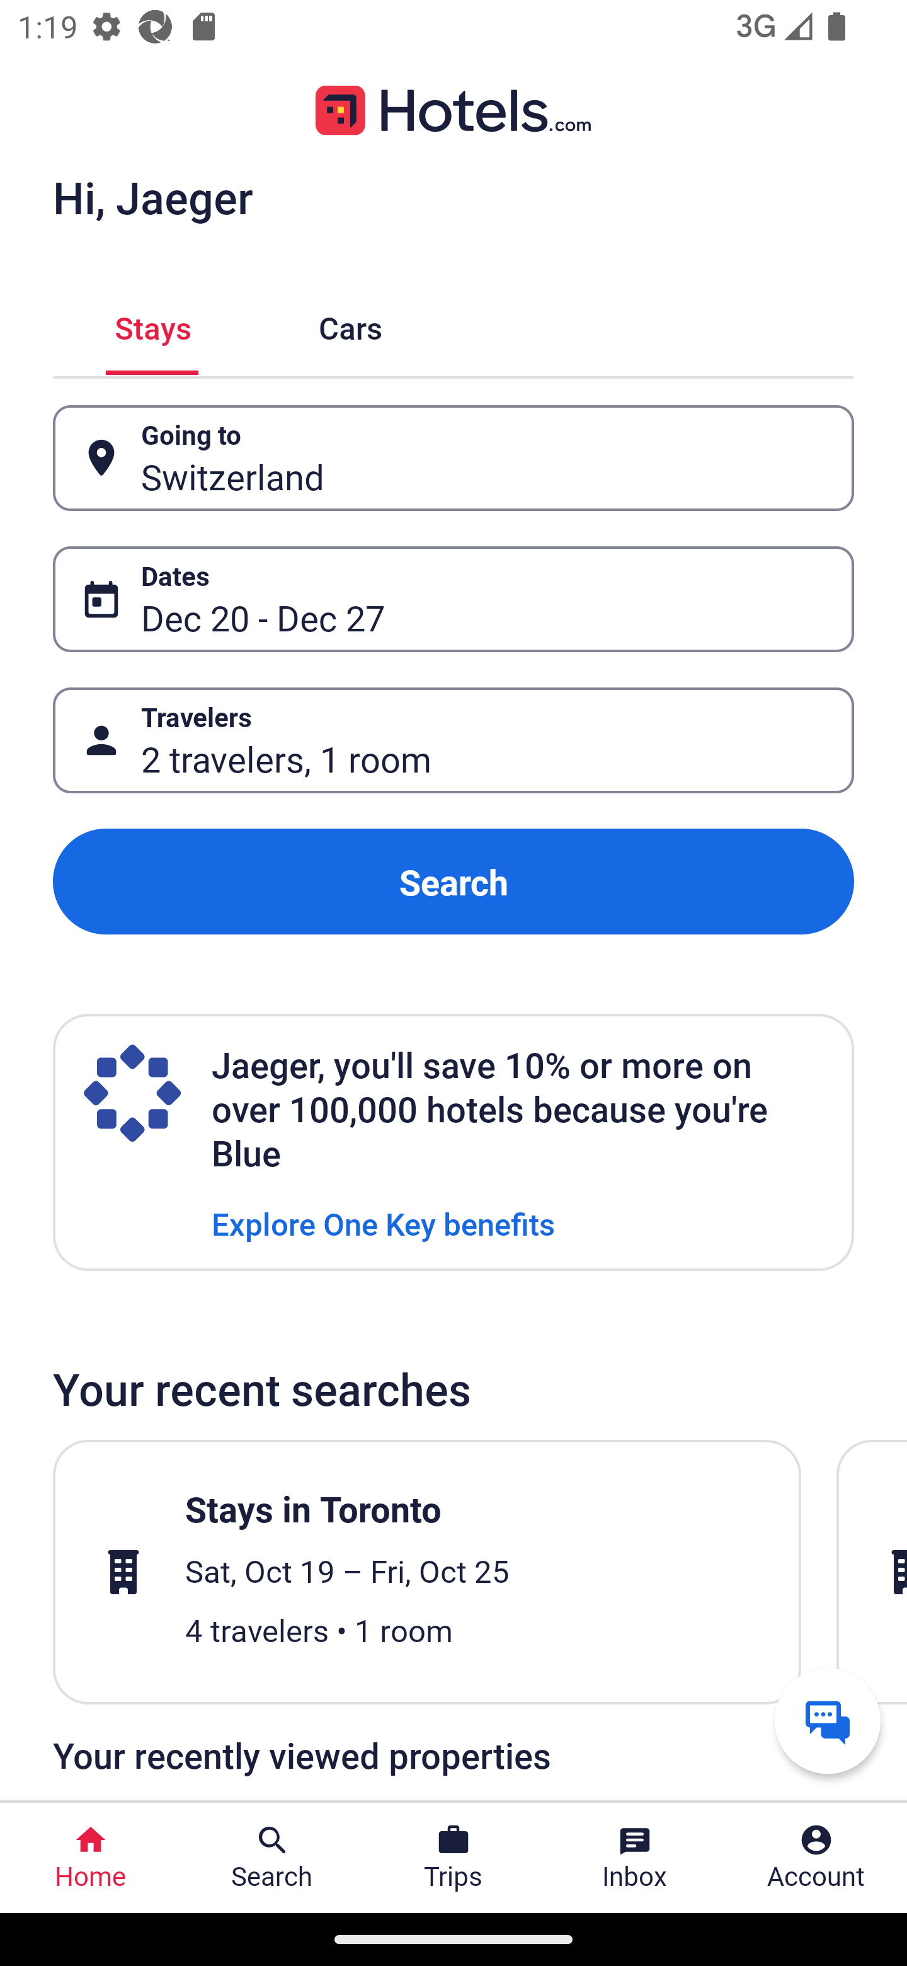 This screenshot has height=1966, width=907. Describe the element at coordinates (272, 1858) in the screenshot. I see `Search Search Button` at that location.